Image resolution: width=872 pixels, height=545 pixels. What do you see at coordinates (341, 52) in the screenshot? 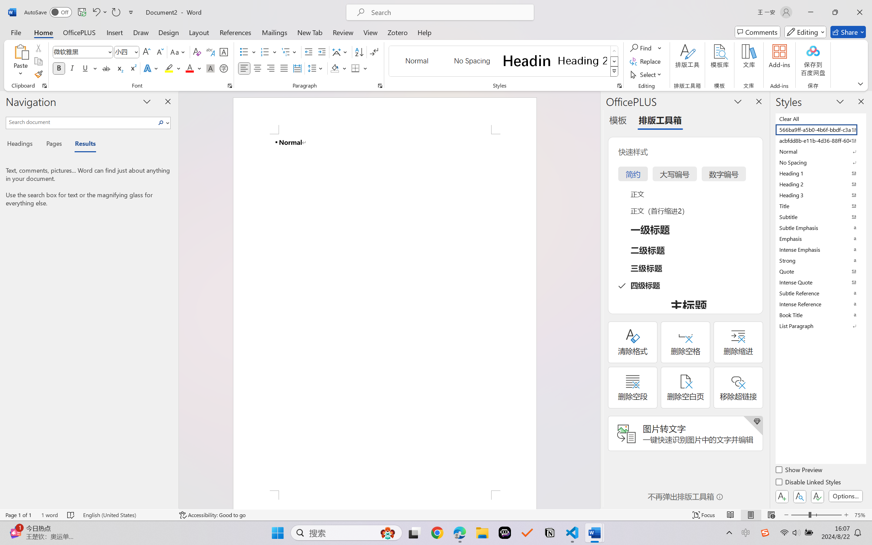
I see `Asian Layout` at bounding box center [341, 52].